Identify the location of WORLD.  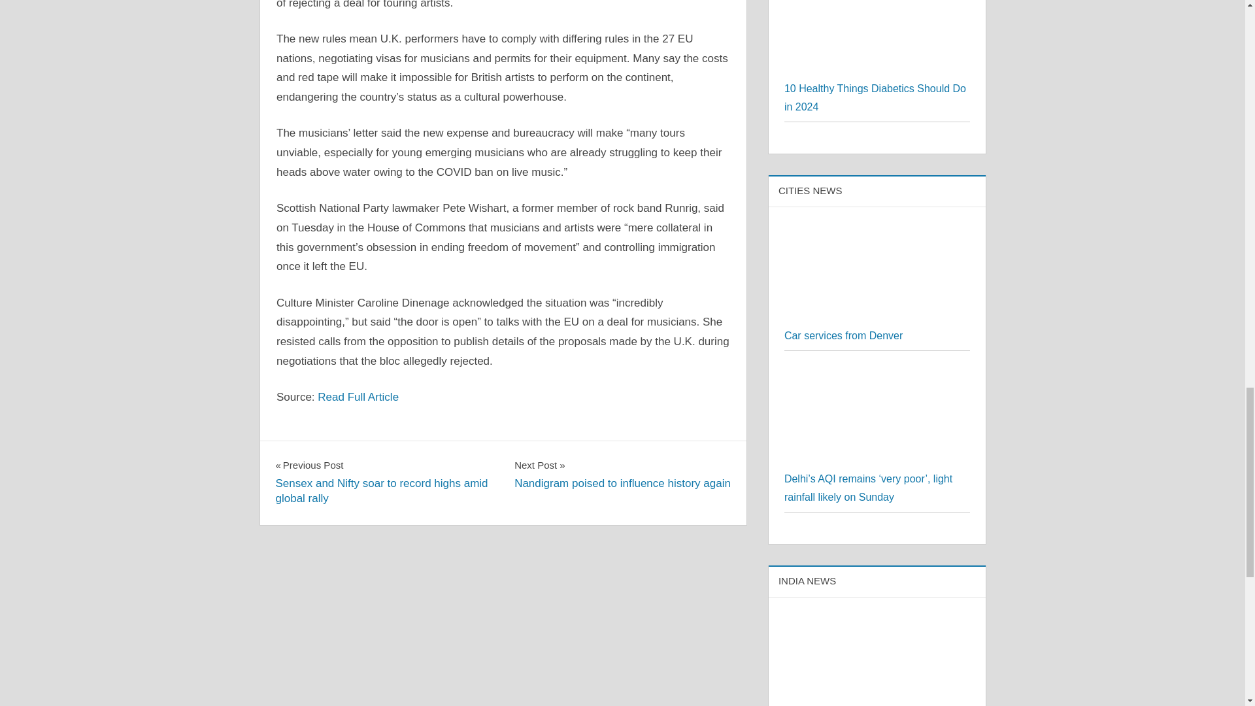
(301, 454).